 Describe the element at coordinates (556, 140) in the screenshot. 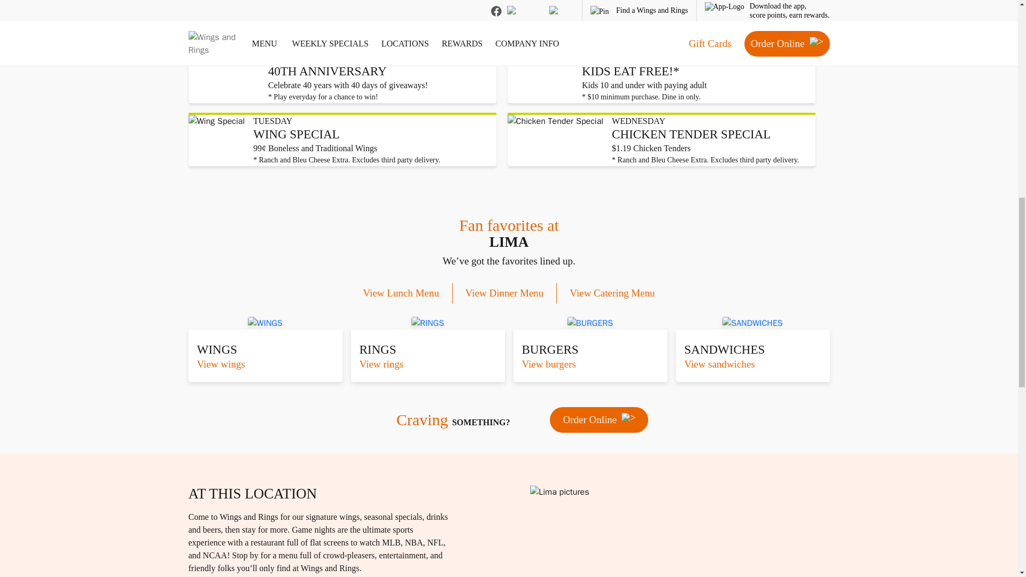

I see `Chicken Tender Special` at that location.